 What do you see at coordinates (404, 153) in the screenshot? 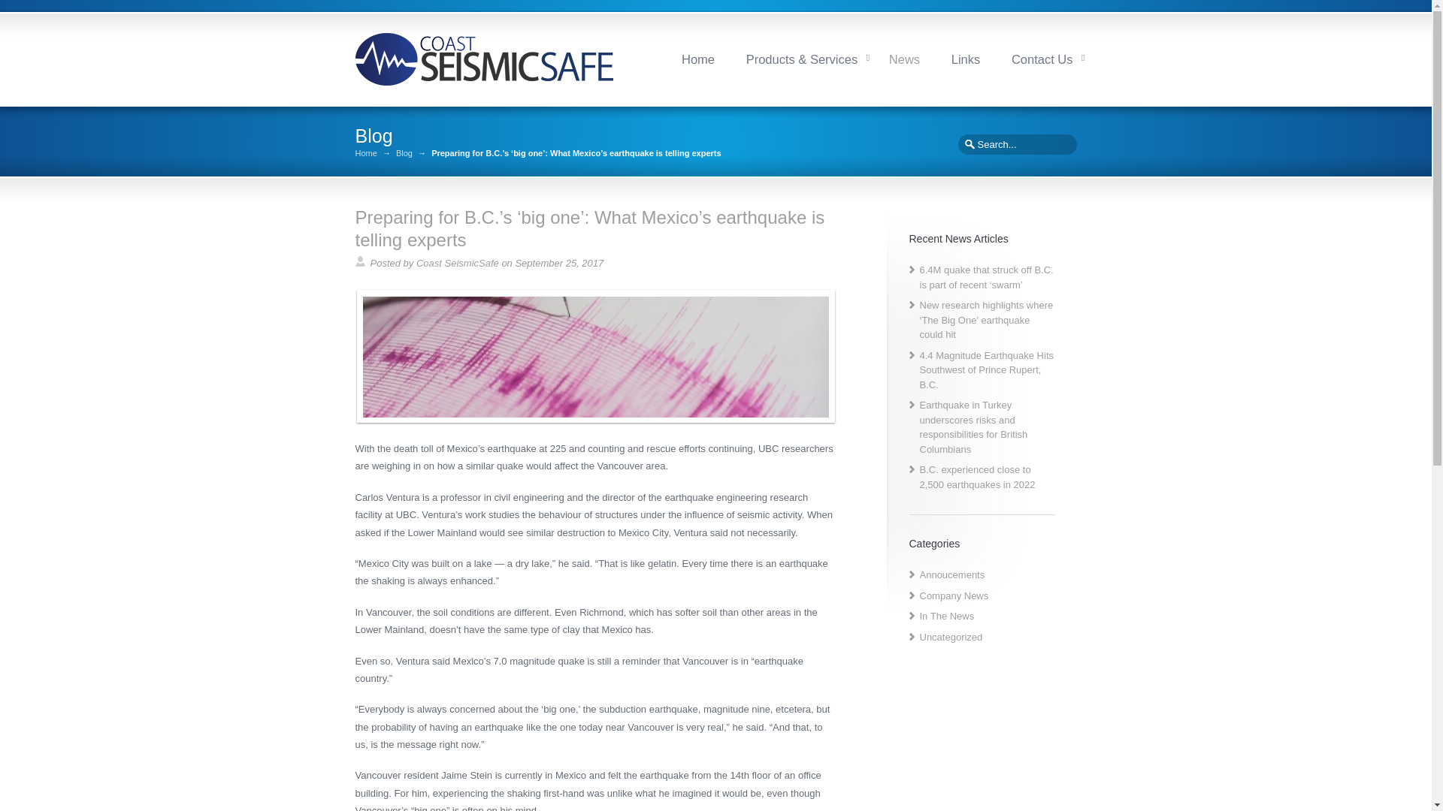
I see `Blog` at bounding box center [404, 153].